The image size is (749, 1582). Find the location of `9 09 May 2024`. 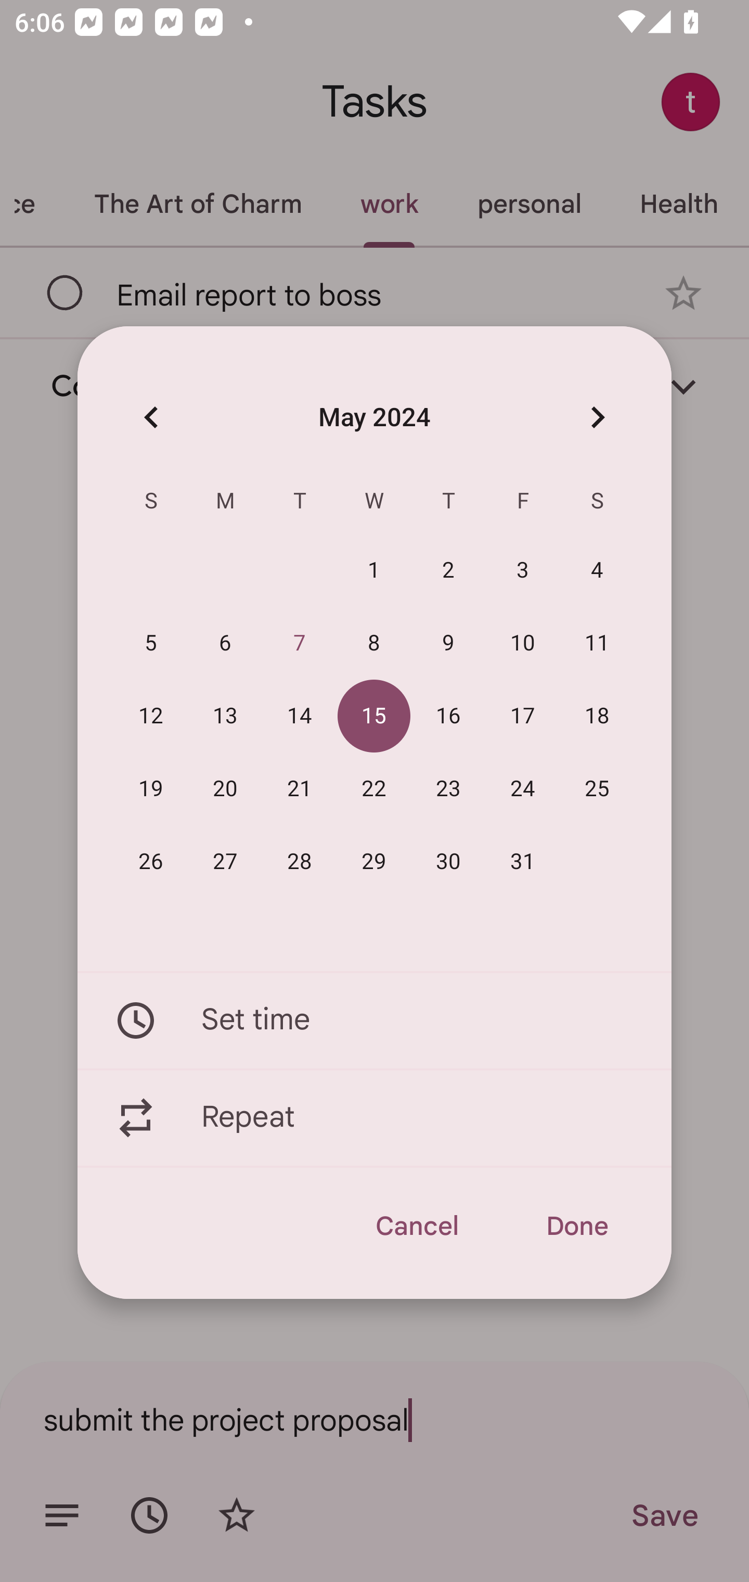

9 09 May 2024 is located at coordinates (448, 644).